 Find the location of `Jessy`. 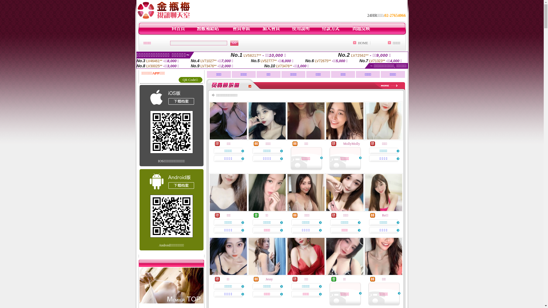

Jessy is located at coordinates (269, 279).